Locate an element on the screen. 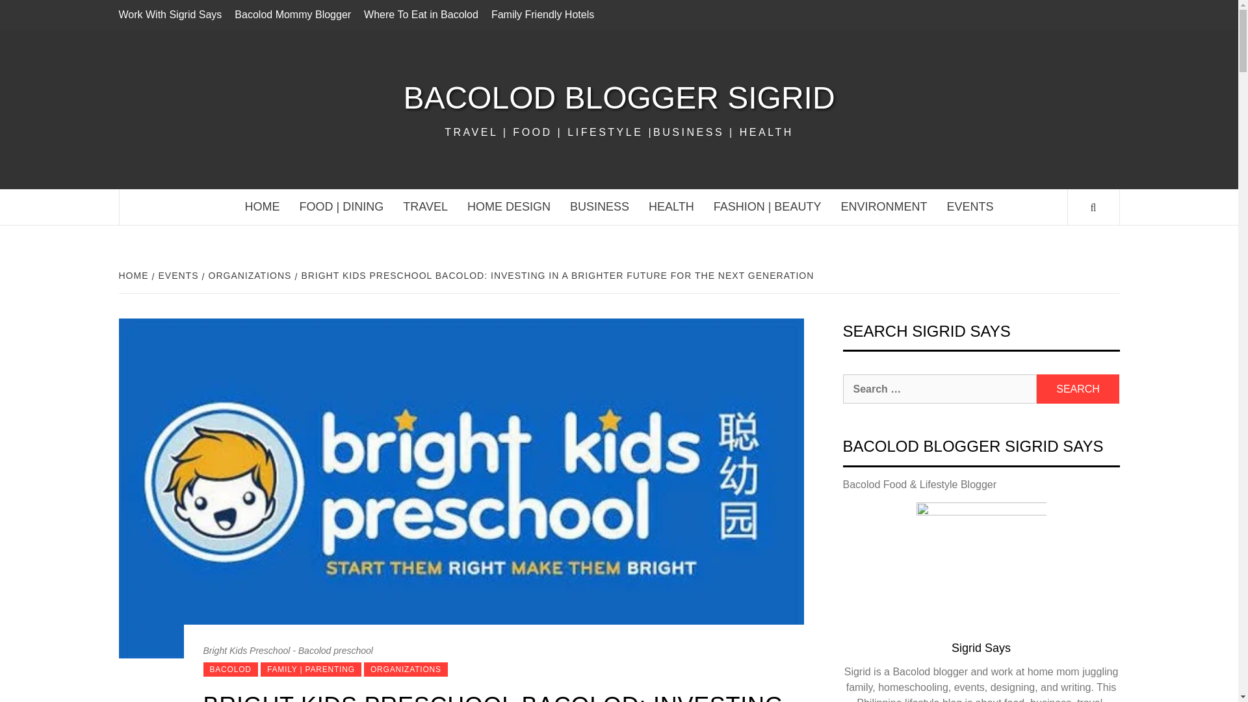 The height and width of the screenshot is (702, 1248). Family Friendly Hotels is located at coordinates (542, 14).